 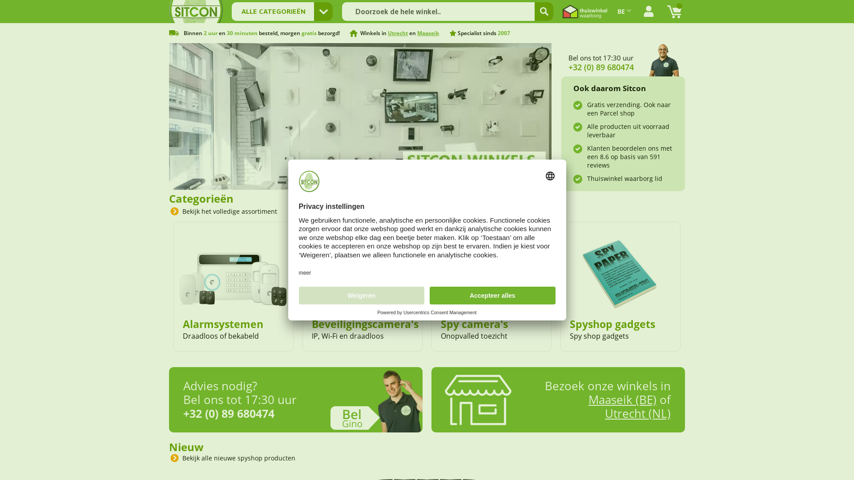 What do you see at coordinates (474, 324) in the screenshot?
I see `Spy camera's` at bounding box center [474, 324].